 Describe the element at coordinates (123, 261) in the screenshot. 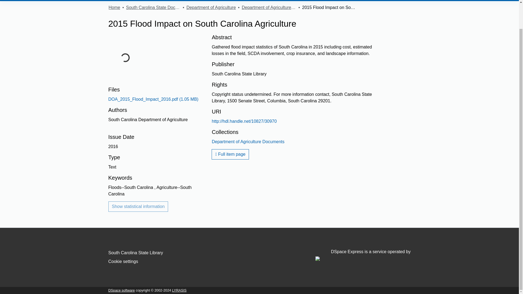

I see `Cookie settings` at that location.